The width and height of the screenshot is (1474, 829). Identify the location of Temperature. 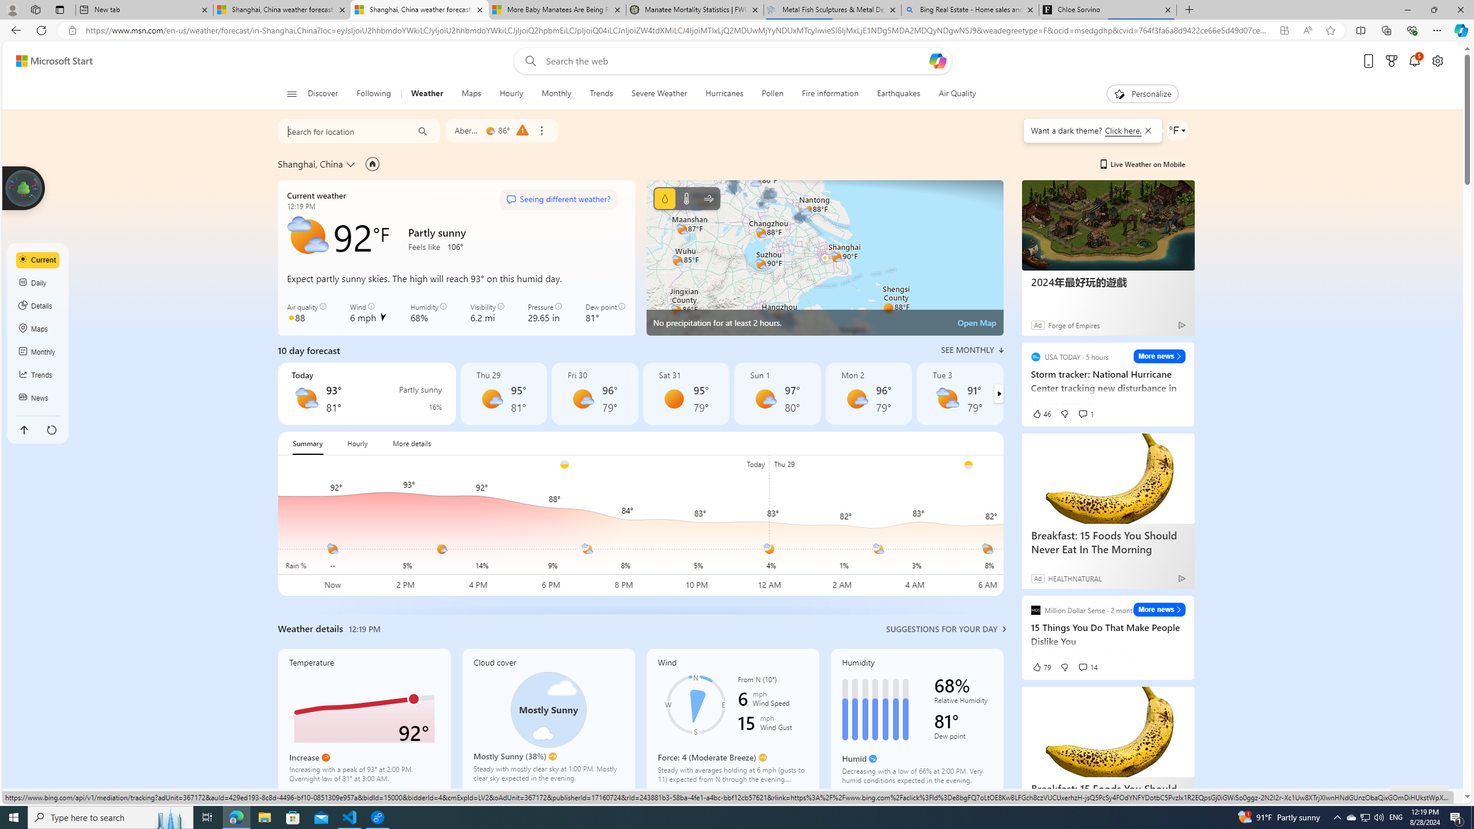
(686, 198).